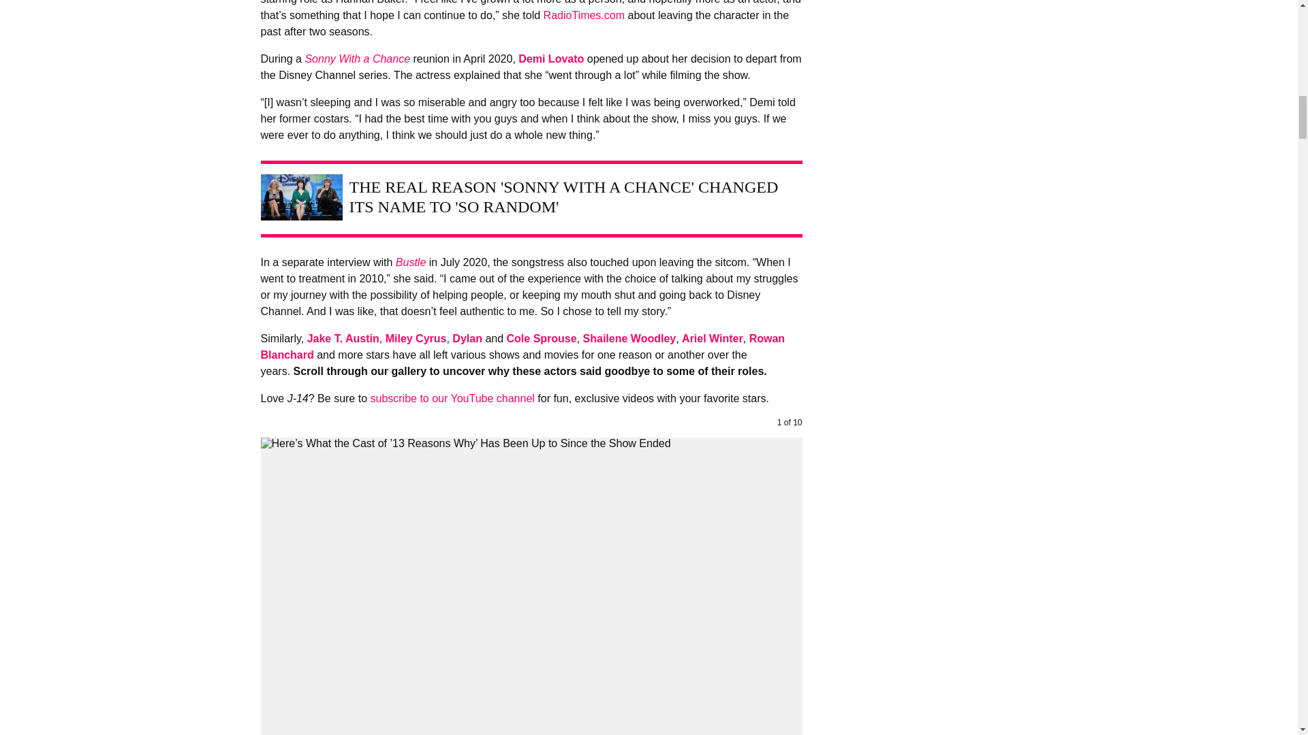  Describe the element at coordinates (452, 398) in the screenshot. I see `subscribe to our YouTube channel` at that location.